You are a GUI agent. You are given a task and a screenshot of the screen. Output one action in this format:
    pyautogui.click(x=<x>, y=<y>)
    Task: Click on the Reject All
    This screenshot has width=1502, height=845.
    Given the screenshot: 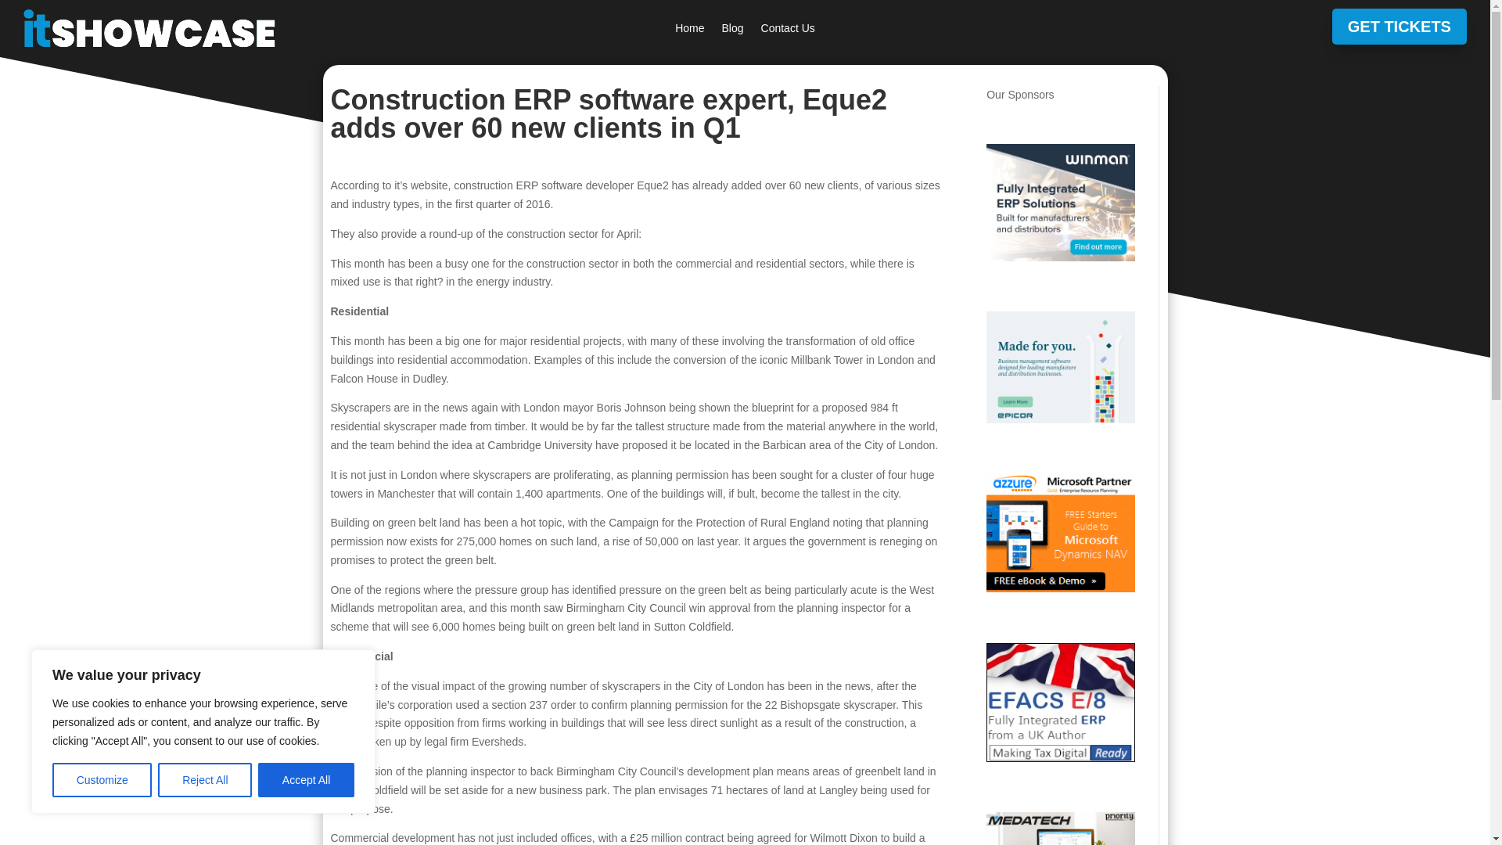 What is the action you would take?
    pyautogui.click(x=205, y=780)
    